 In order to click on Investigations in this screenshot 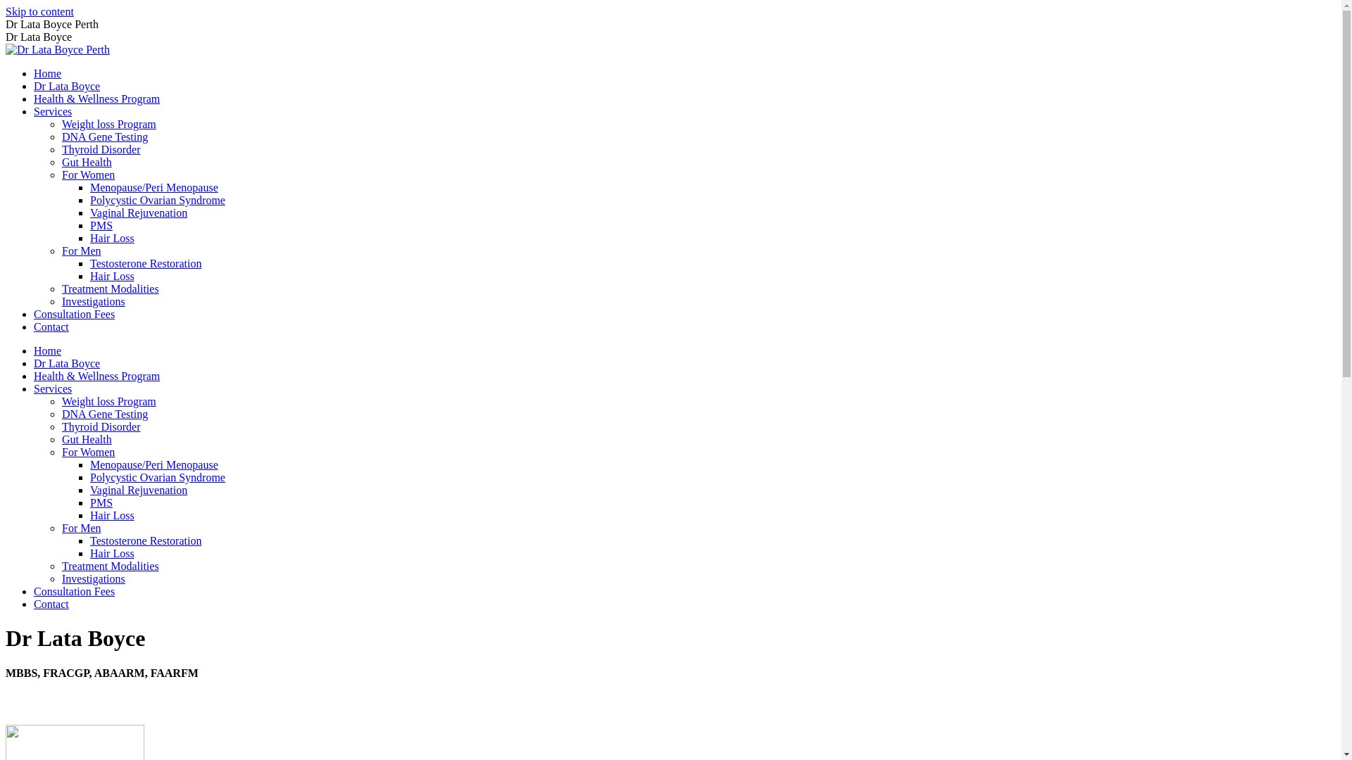, I will do `click(94, 301)`.